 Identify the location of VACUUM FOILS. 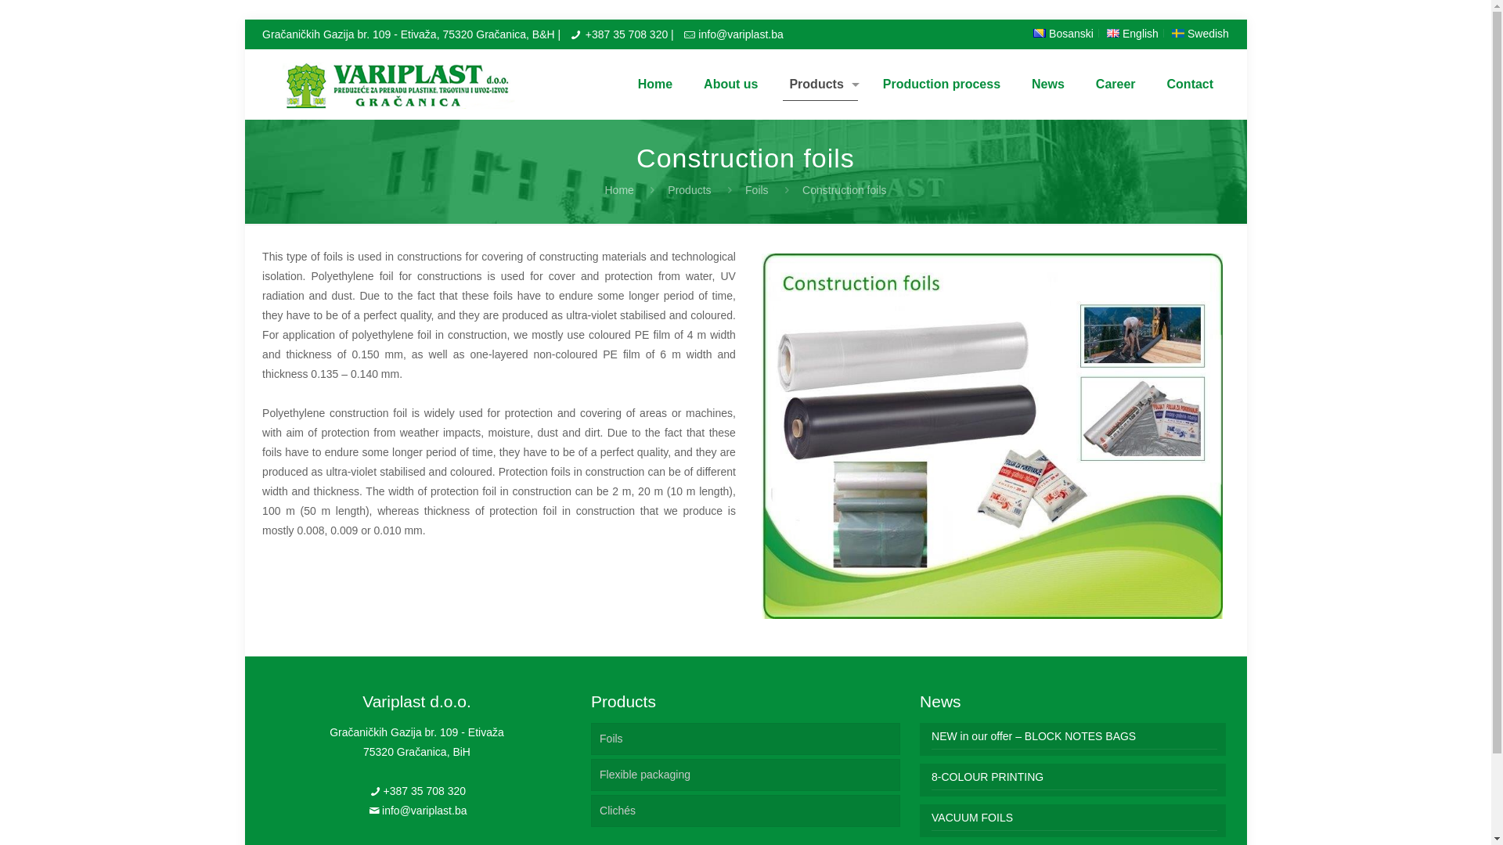
(1074, 820).